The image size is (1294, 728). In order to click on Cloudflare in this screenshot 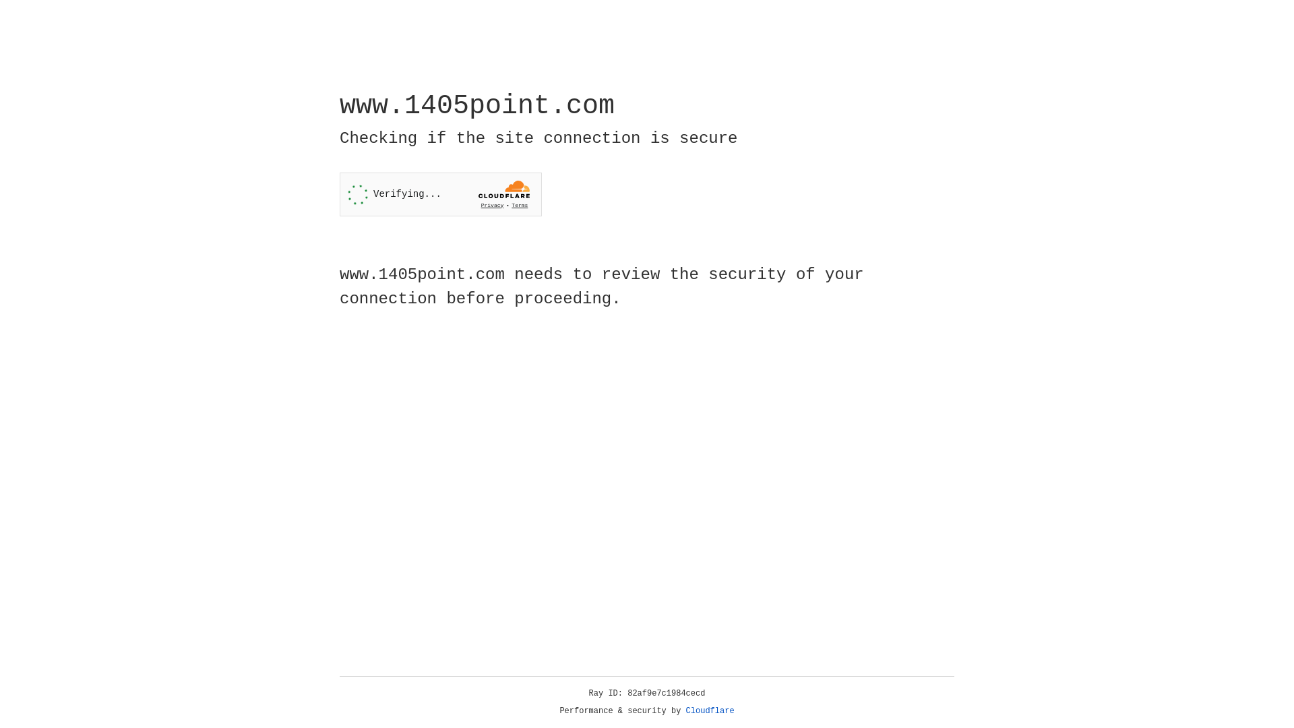, I will do `click(710, 711)`.